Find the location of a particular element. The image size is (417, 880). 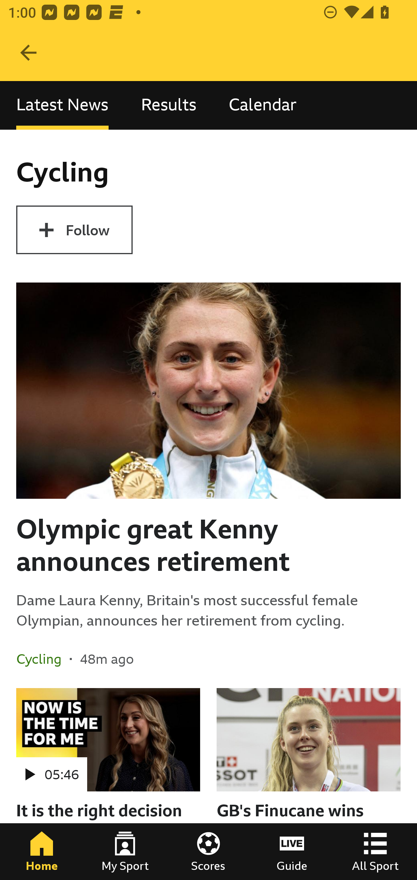

My Sport is located at coordinates (125, 852).